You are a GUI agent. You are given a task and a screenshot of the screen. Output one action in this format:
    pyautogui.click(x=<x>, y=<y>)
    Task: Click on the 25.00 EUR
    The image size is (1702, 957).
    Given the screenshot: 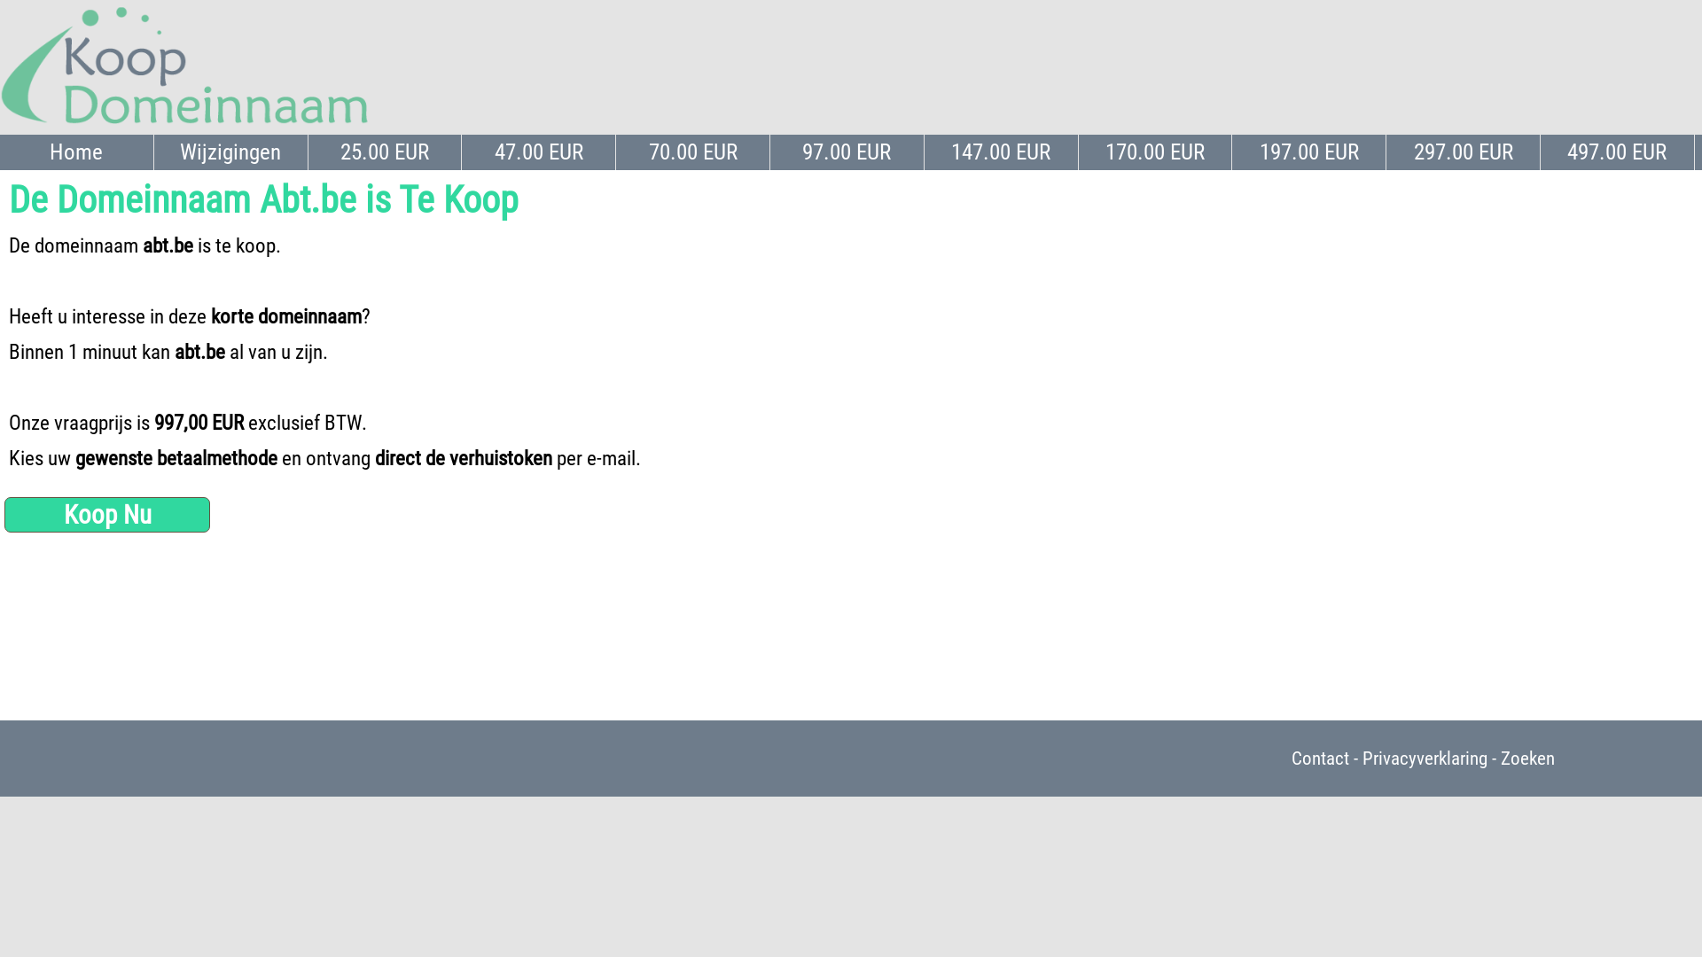 What is the action you would take?
    pyautogui.click(x=386, y=152)
    